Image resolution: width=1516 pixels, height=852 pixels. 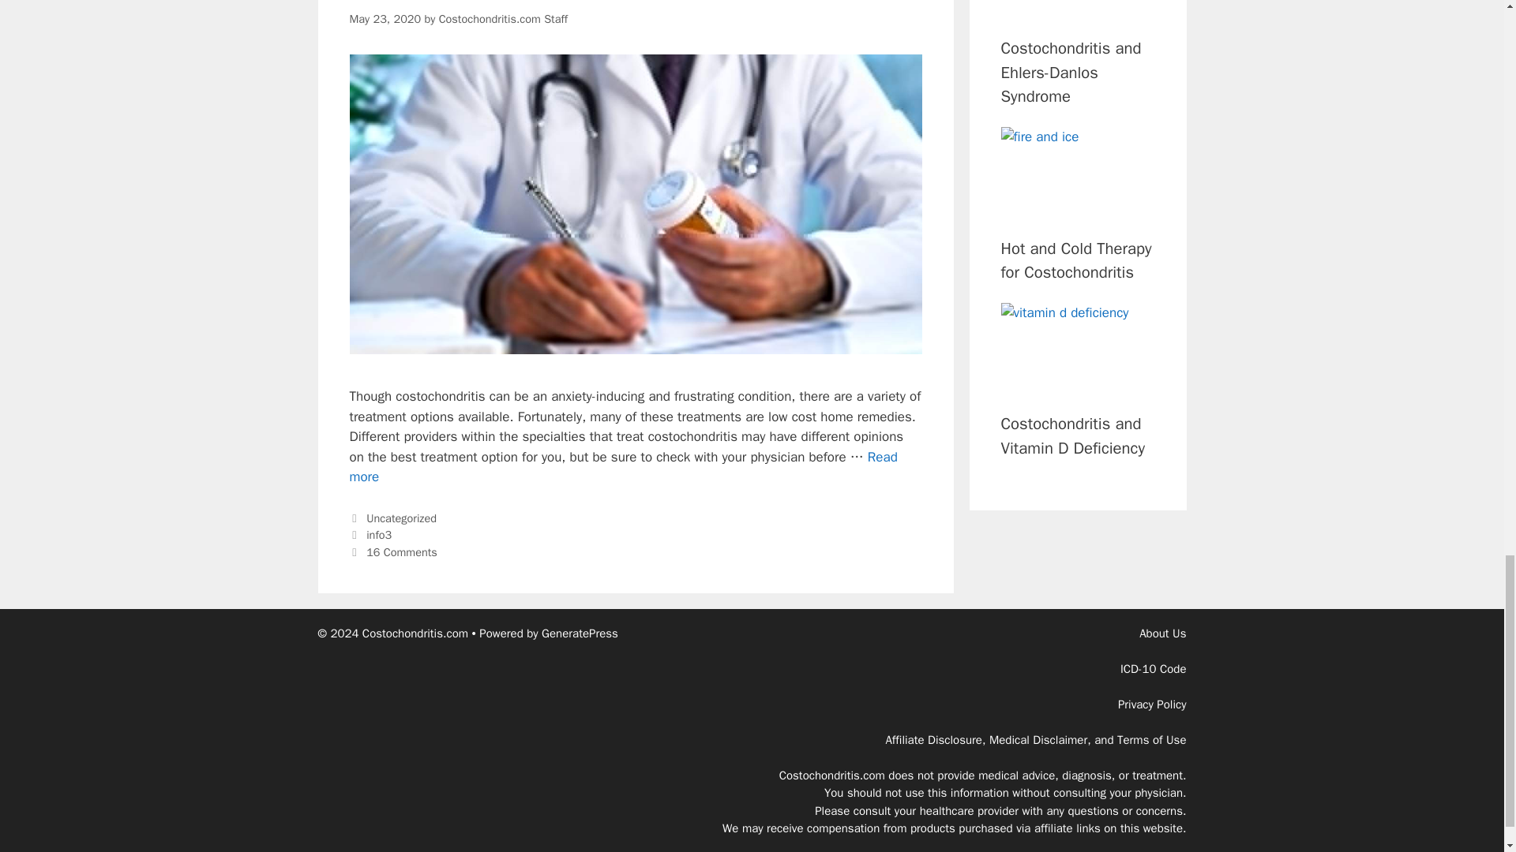 What do you see at coordinates (385, 19) in the screenshot?
I see `May 23, 2020` at bounding box center [385, 19].